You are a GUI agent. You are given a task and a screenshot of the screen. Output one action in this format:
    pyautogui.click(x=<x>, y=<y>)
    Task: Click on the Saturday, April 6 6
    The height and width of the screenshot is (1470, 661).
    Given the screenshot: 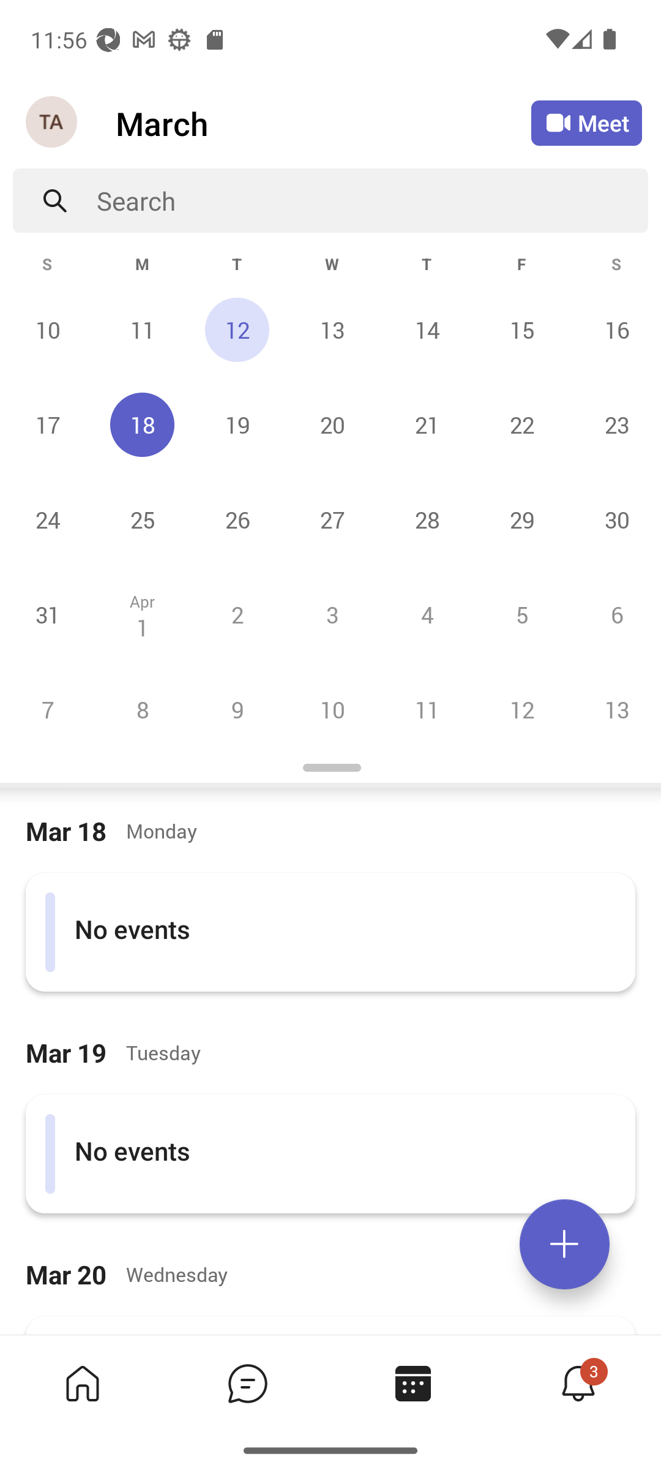 What is the action you would take?
    pyautogui.click(x=614, y=614)
    